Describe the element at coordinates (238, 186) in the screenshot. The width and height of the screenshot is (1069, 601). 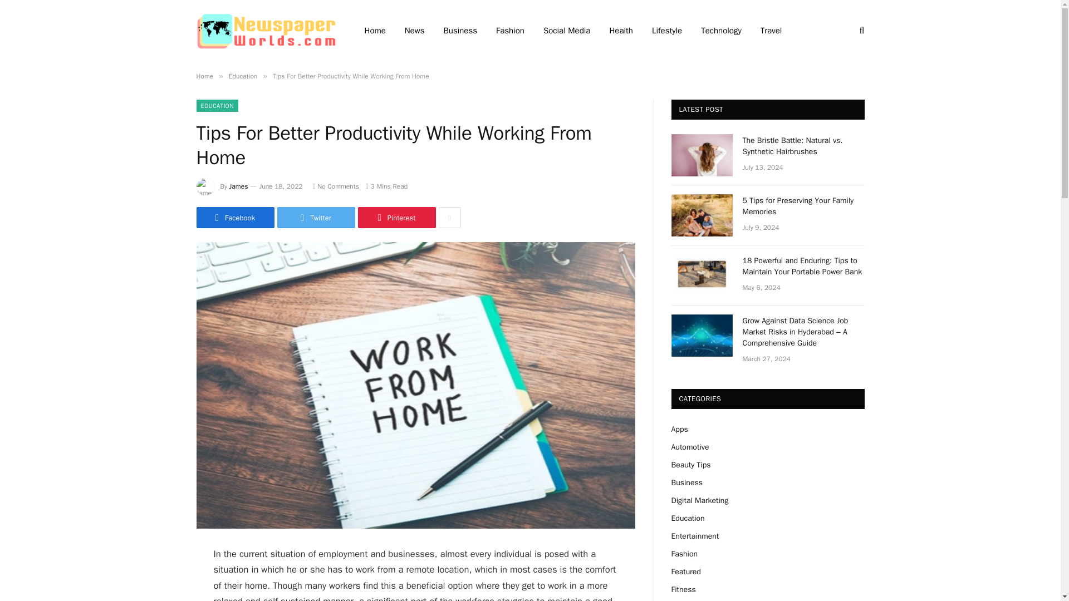
I see `James` at that location.